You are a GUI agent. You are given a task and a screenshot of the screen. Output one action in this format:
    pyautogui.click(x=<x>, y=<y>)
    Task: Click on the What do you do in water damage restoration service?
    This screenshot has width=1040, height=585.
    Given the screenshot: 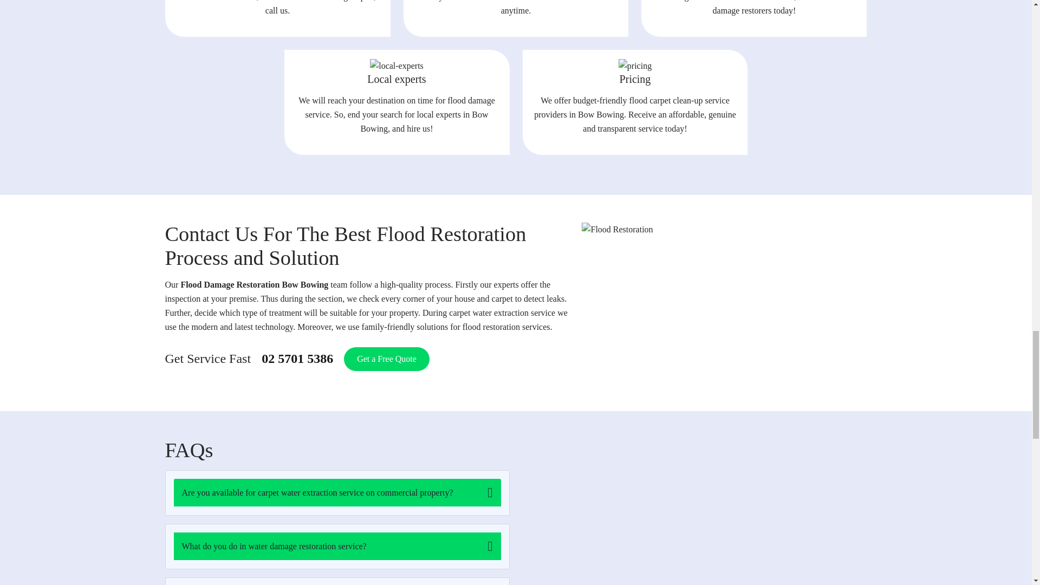 What is the action you would take?
    pyautogui.click(x=337, y=546)
    